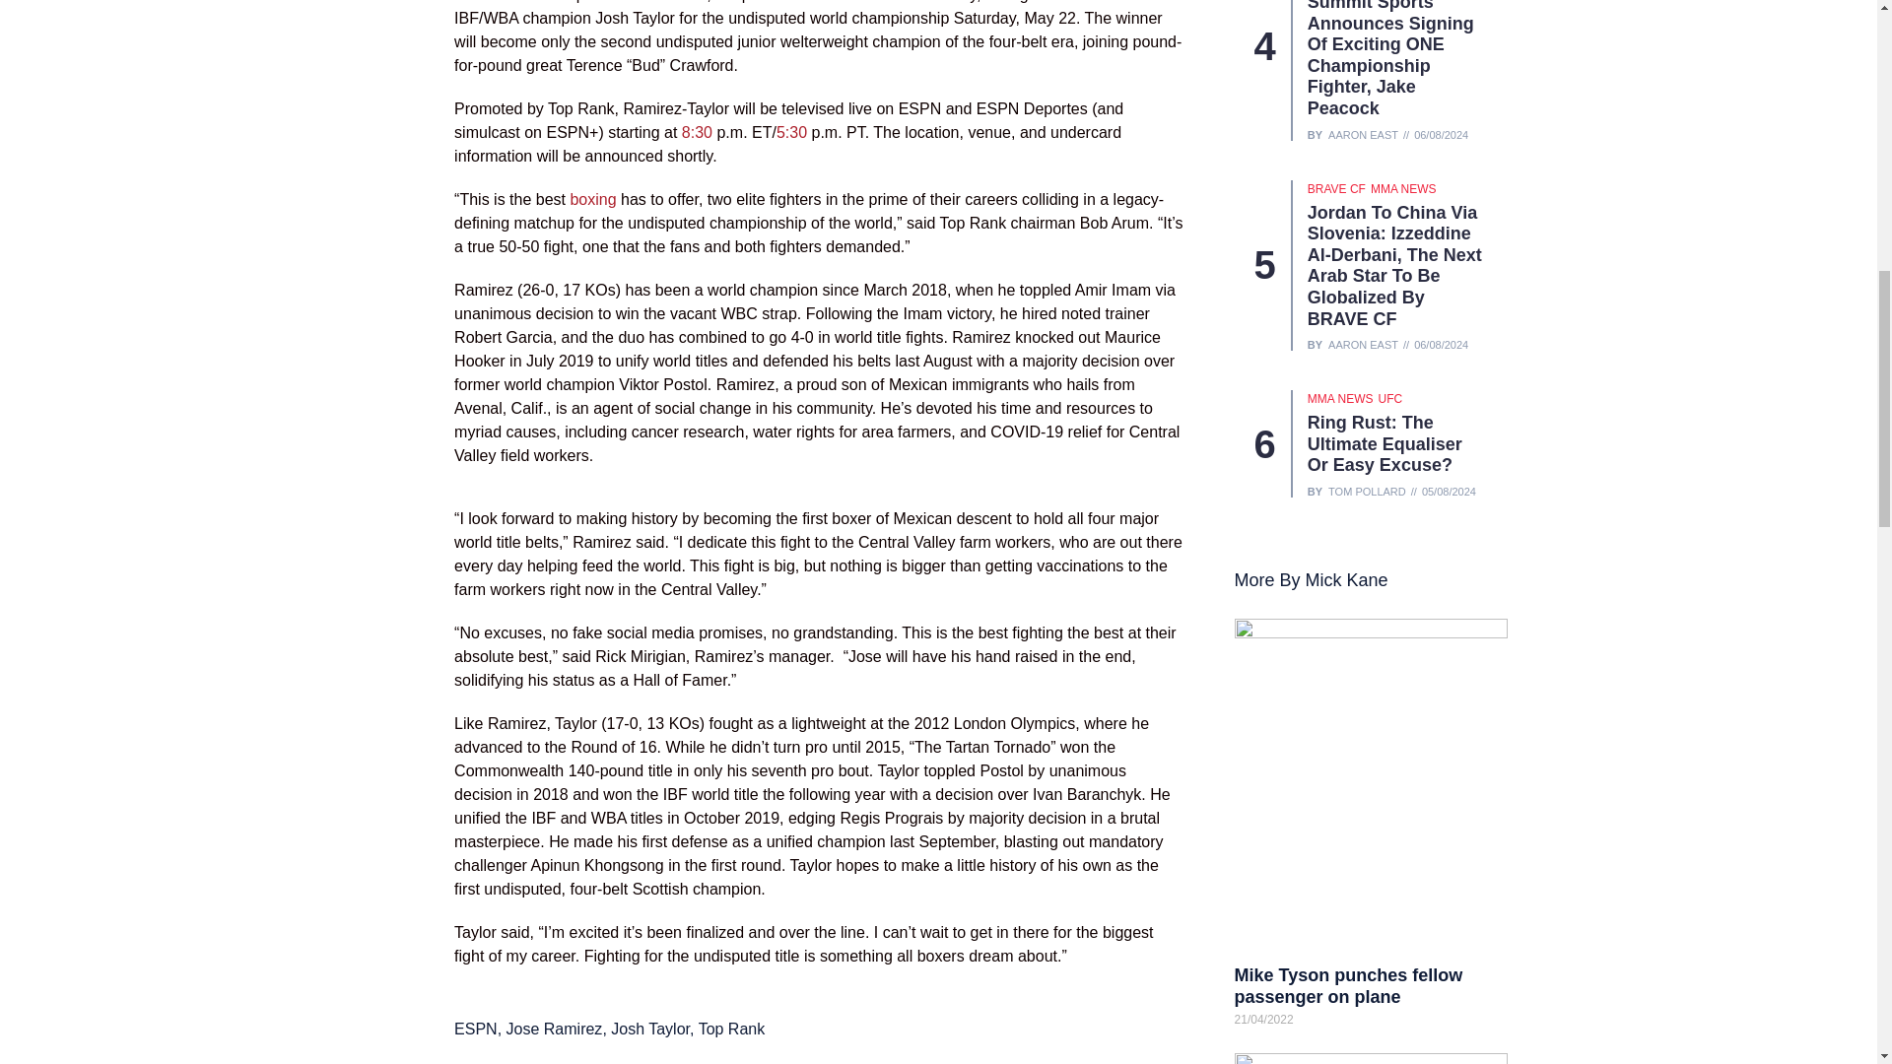 The height and width of the screenshot is (1064, 1892). Describe the element at coordinates (1385, 443) in the screenshot. I see `Ring Rust: The ultimate equaliser or easy excuse?` at that location.